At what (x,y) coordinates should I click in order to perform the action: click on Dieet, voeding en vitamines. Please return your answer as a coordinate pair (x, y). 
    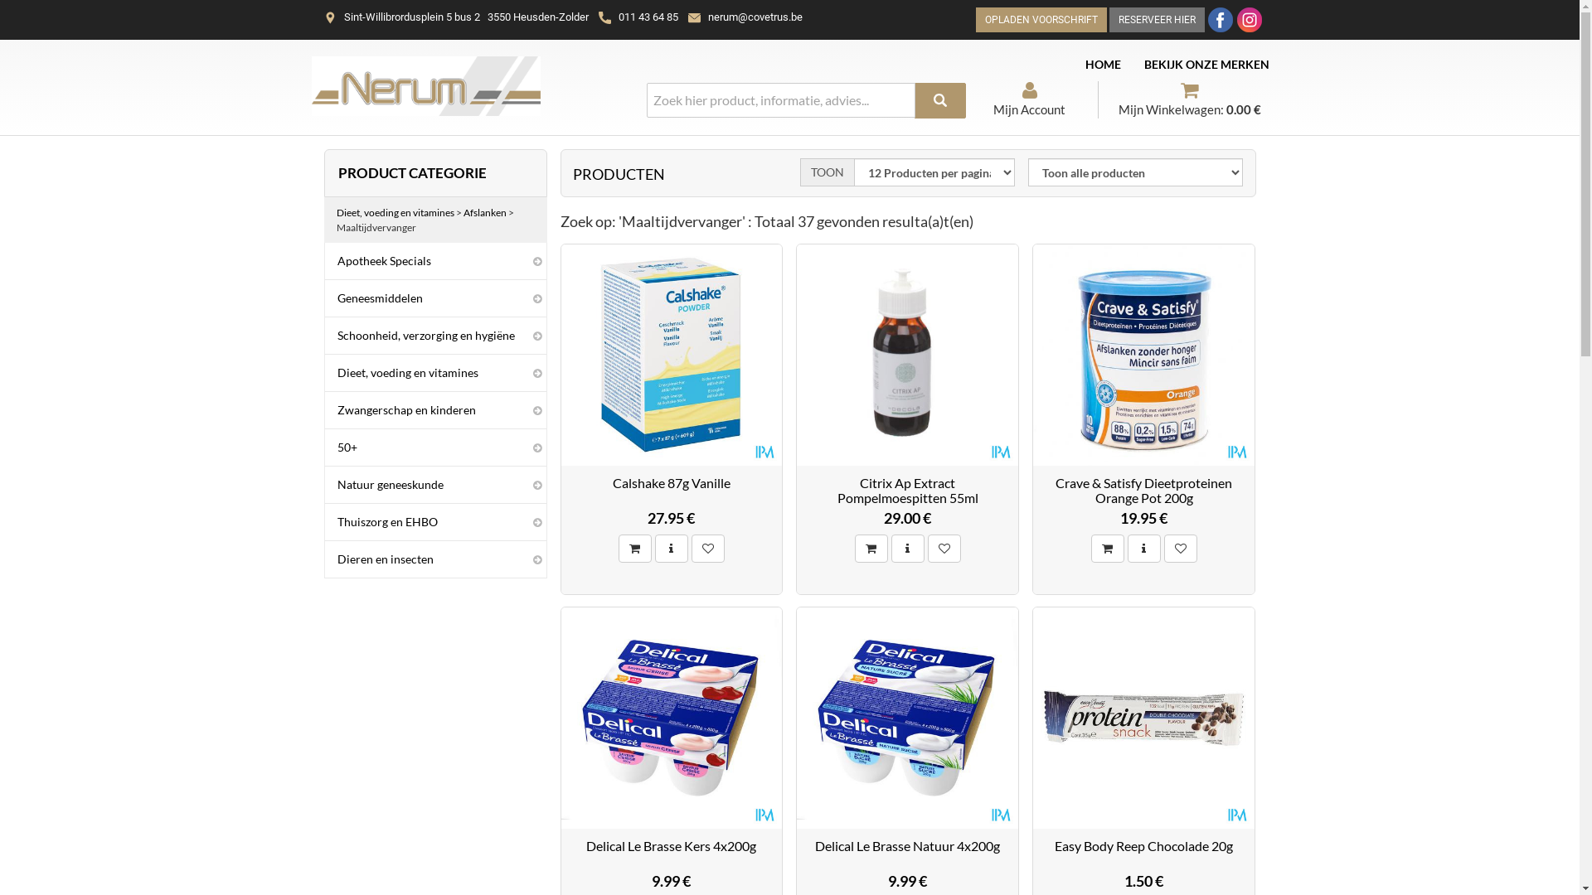
    Looking at the image, I should click on (396, 212).